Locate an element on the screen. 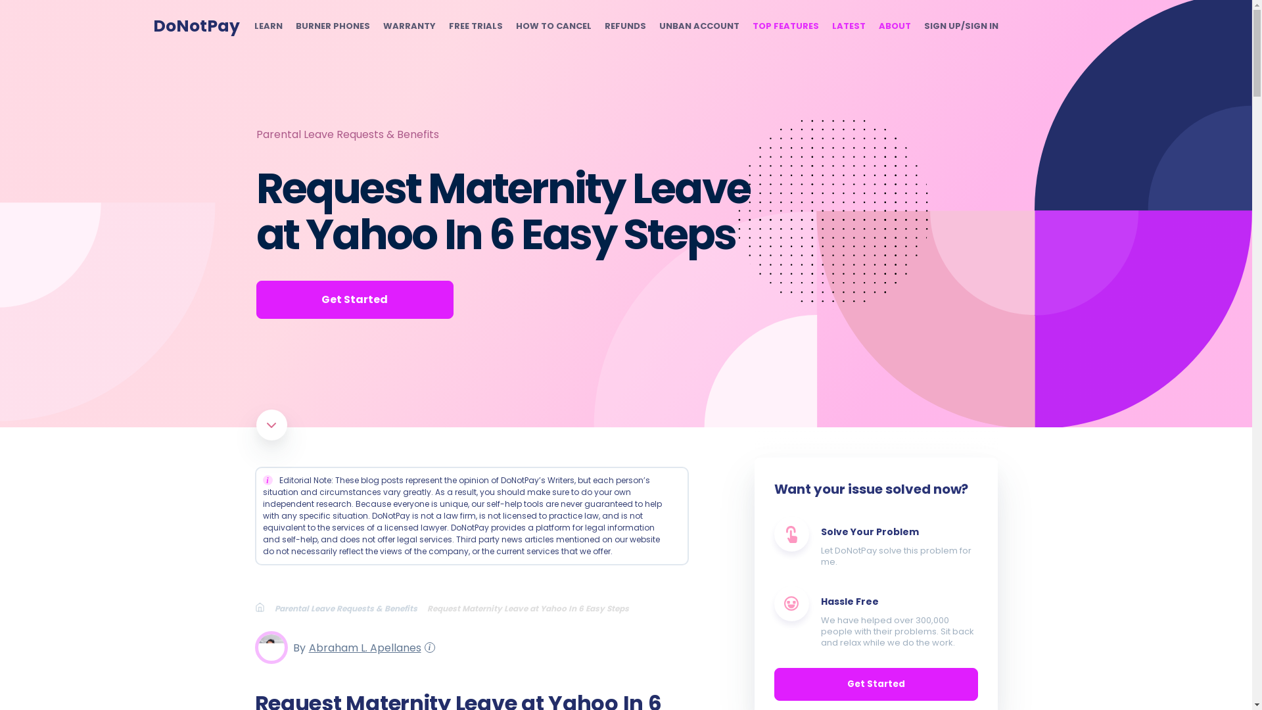 This screenshot has height=710, width=1262. Abraham L. Apellanes is located at coordinates (363, 647).